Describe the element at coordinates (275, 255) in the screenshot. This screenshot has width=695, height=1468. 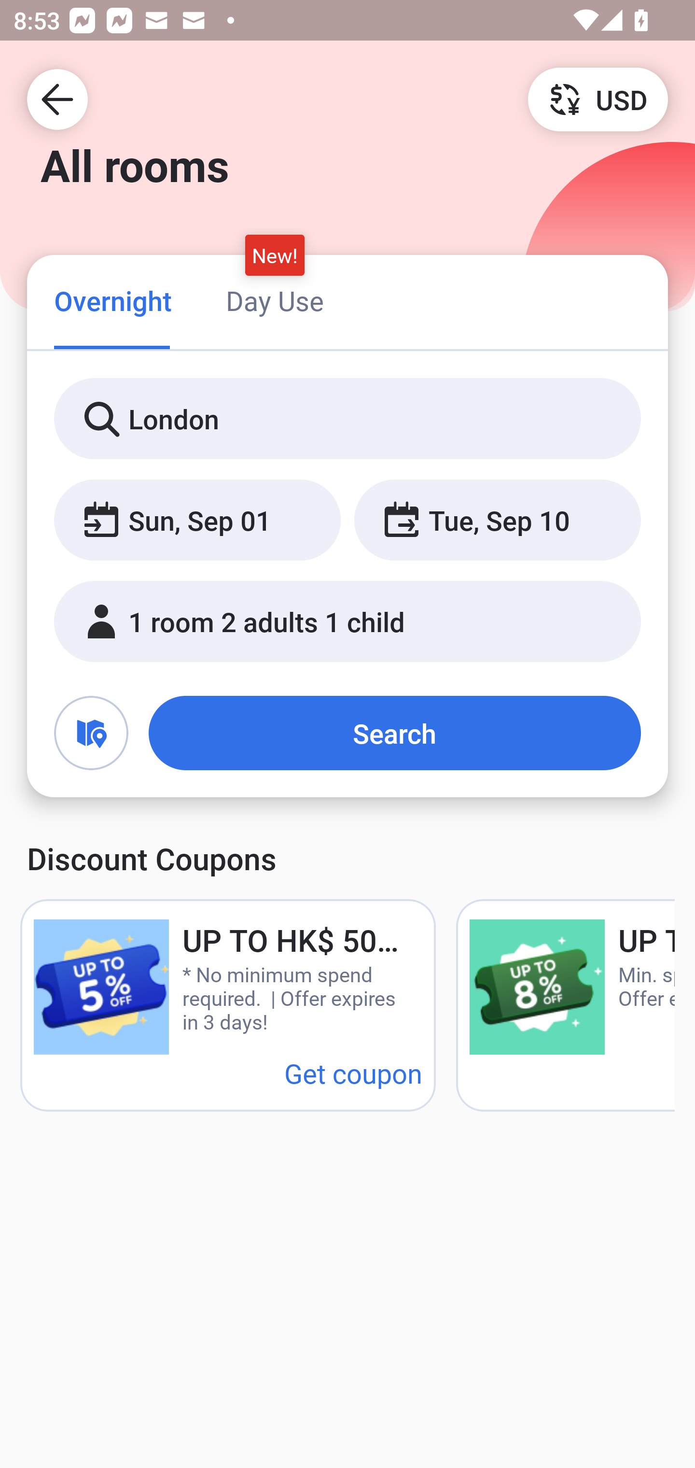
I see `New!` at that location.